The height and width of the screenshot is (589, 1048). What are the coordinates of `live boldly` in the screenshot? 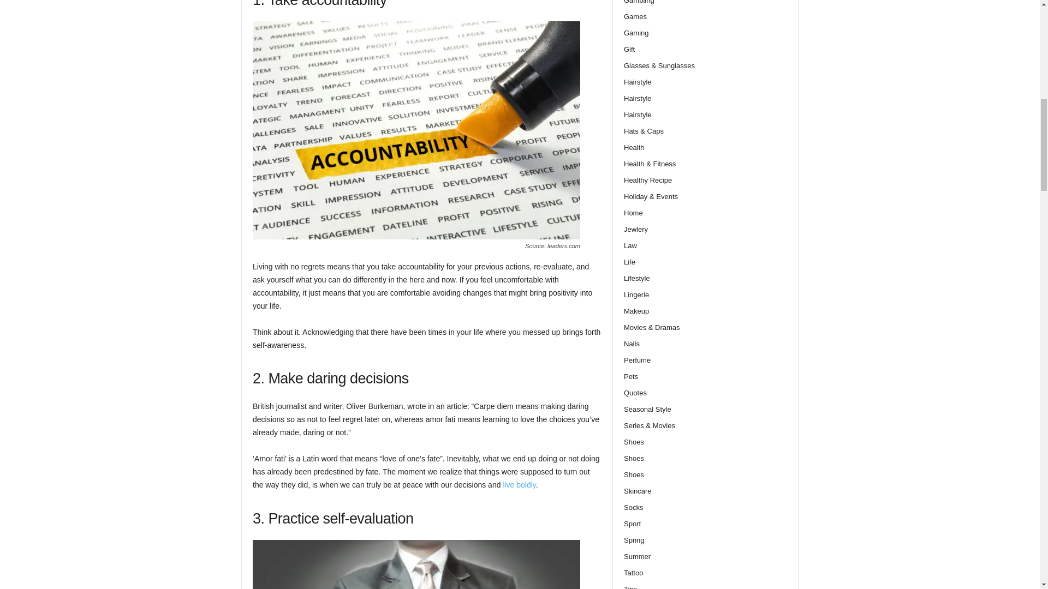 It's located at (519, 485).